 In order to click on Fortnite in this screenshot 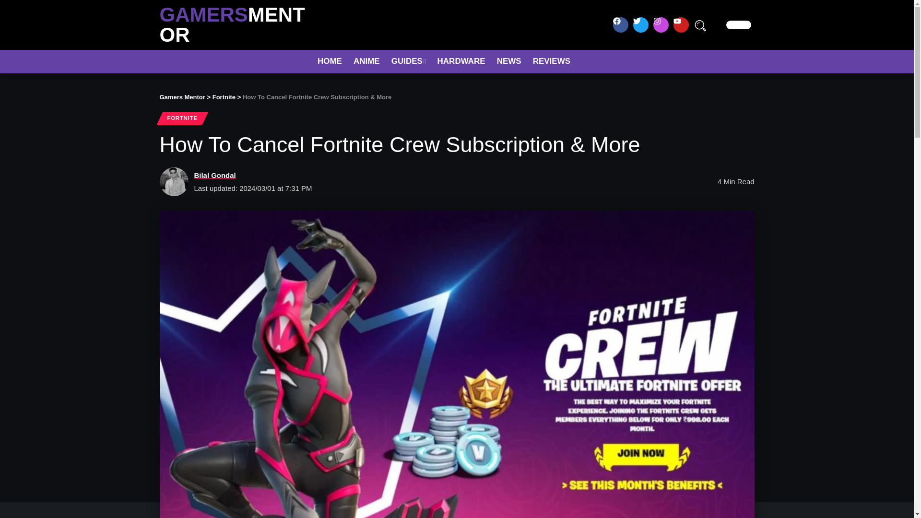, I will do `click(224, 97)`.